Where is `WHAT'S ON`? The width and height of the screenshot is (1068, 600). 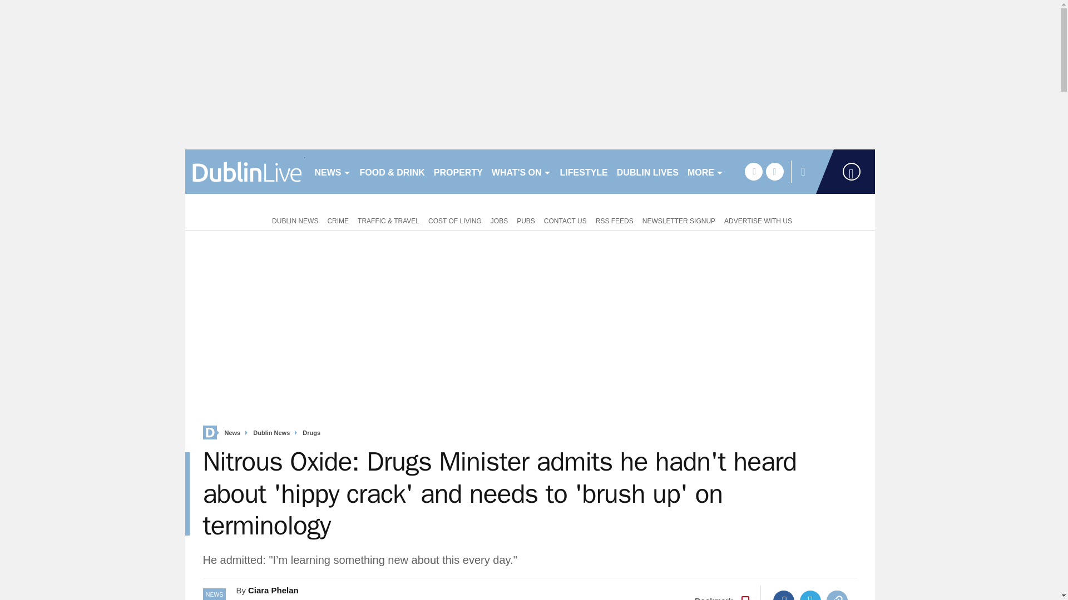
WHAT'S ON is located at coordinates (521, 171).